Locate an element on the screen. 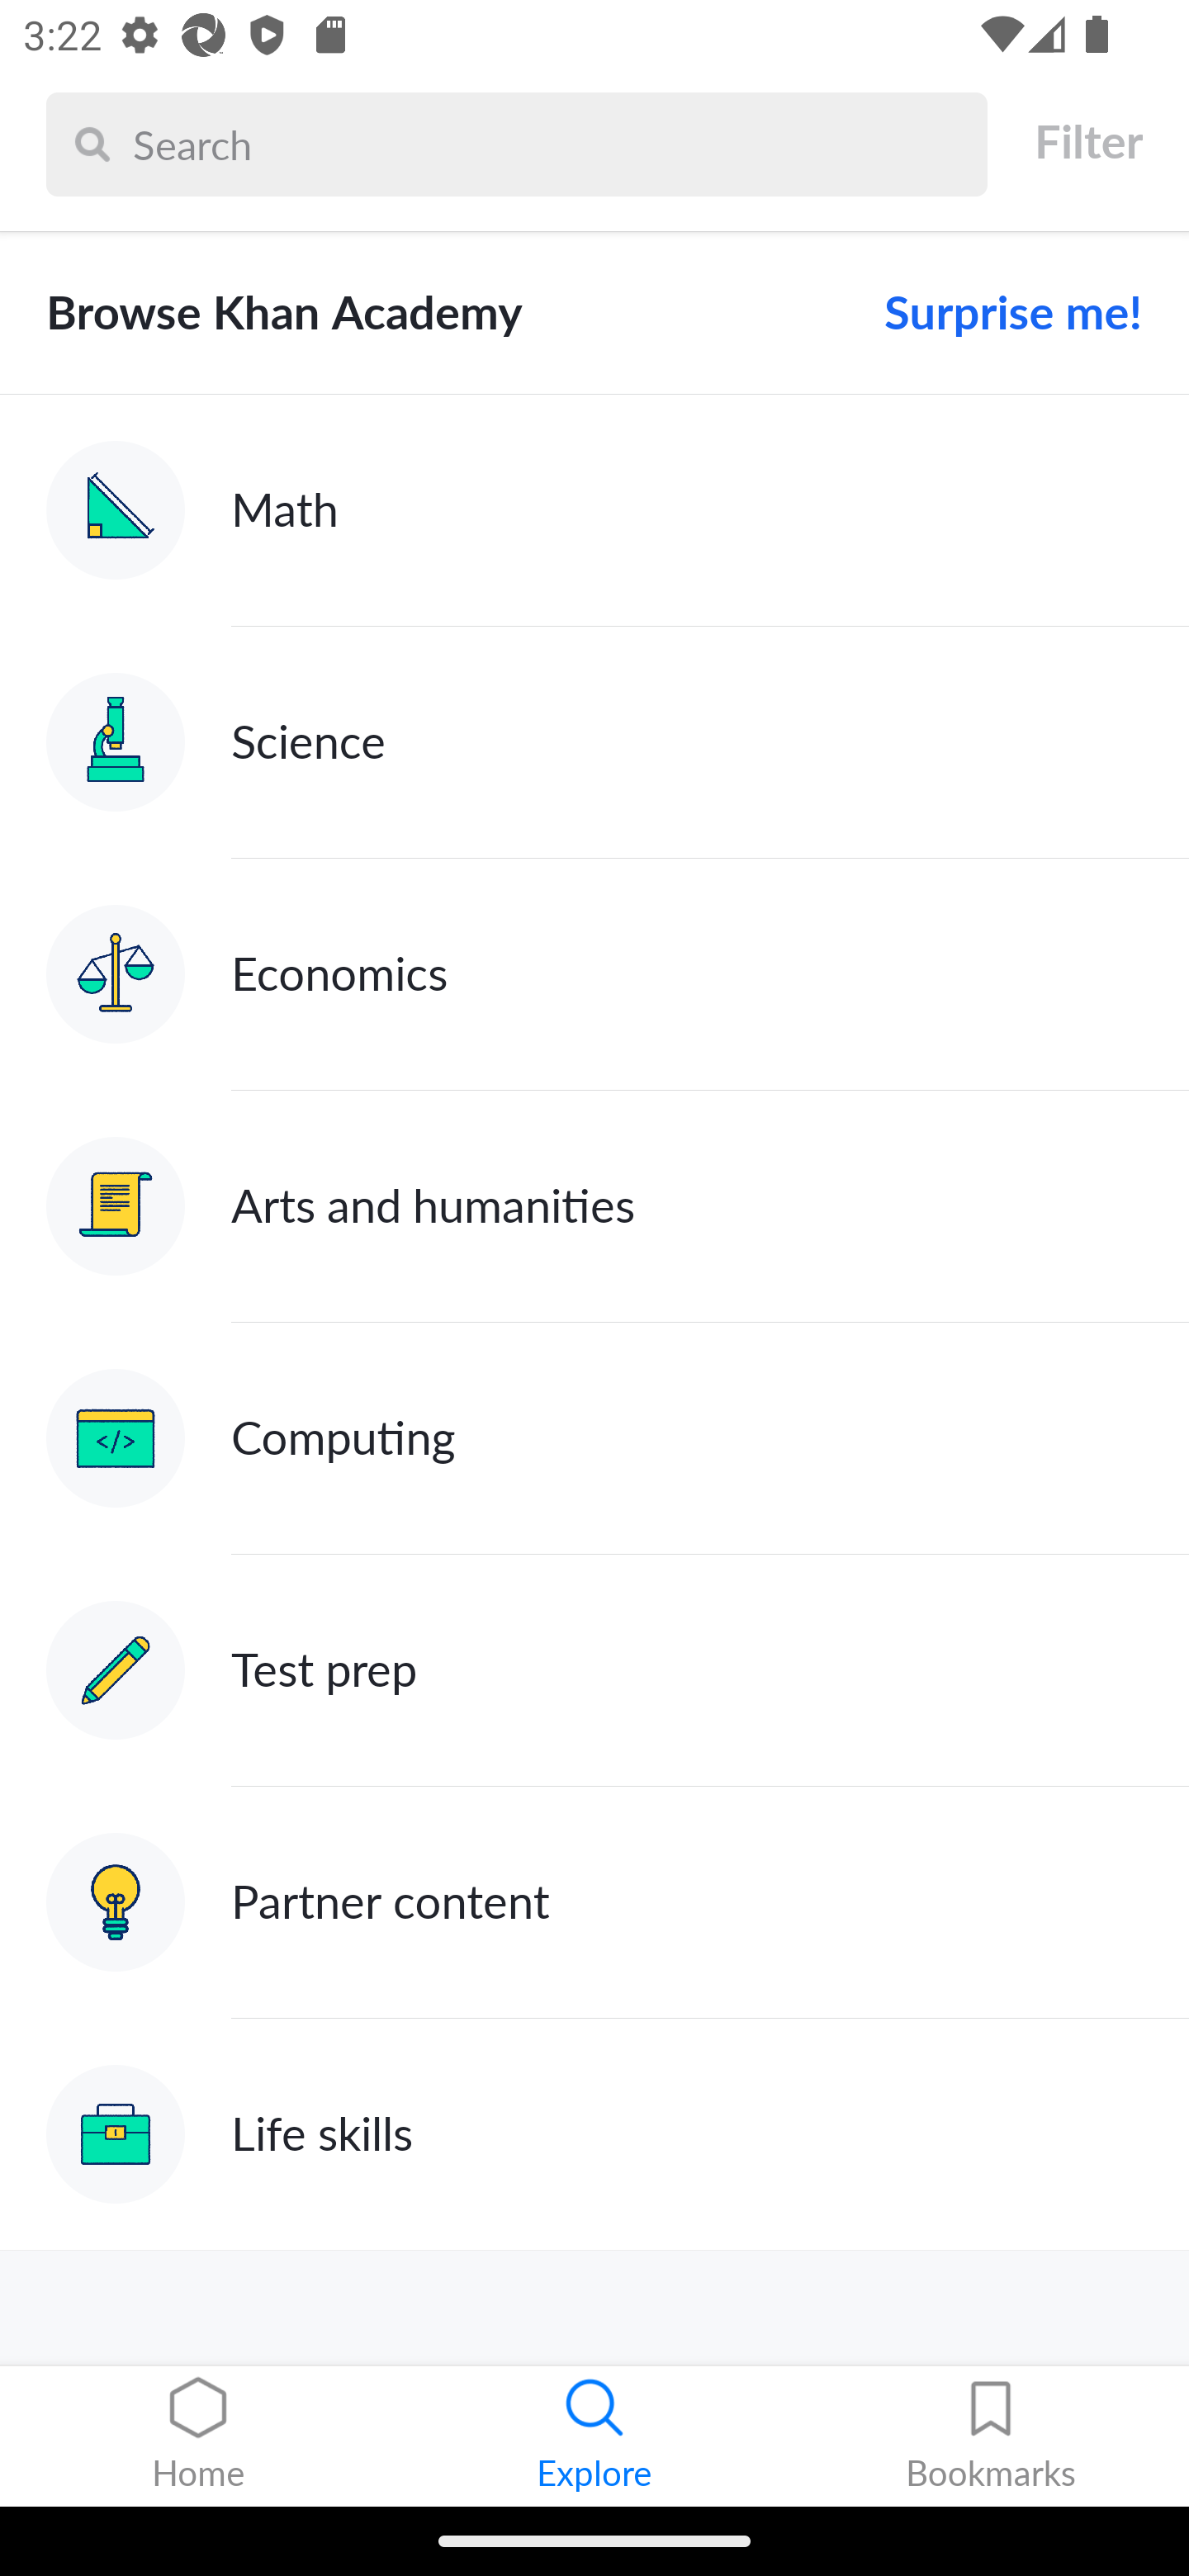  Search is located at coordinates (552, 144).